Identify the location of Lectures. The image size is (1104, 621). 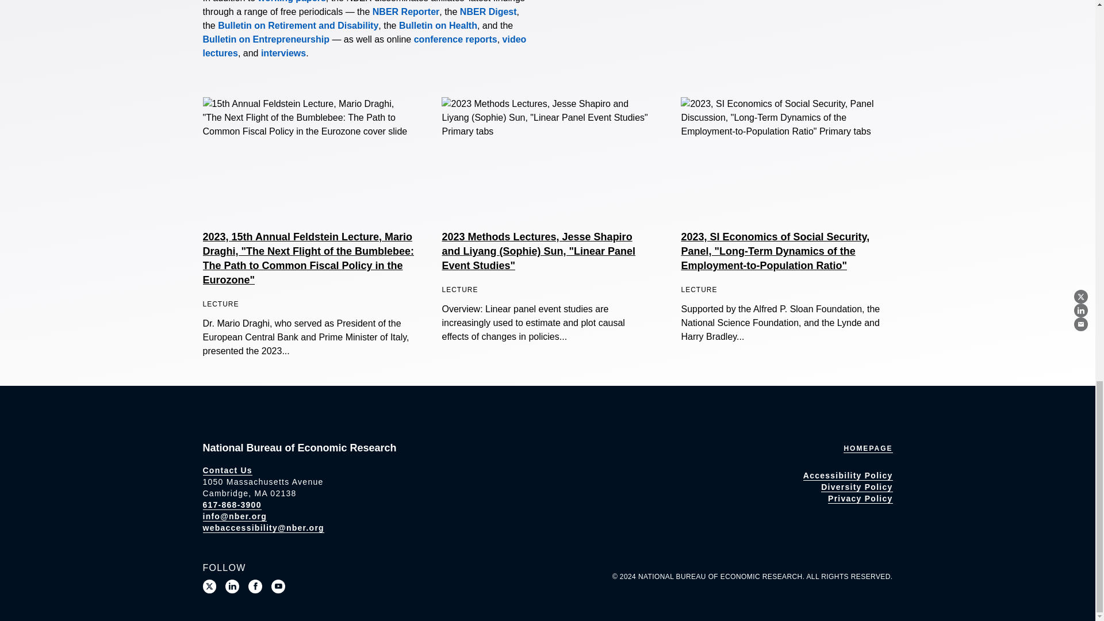
(364, 46).